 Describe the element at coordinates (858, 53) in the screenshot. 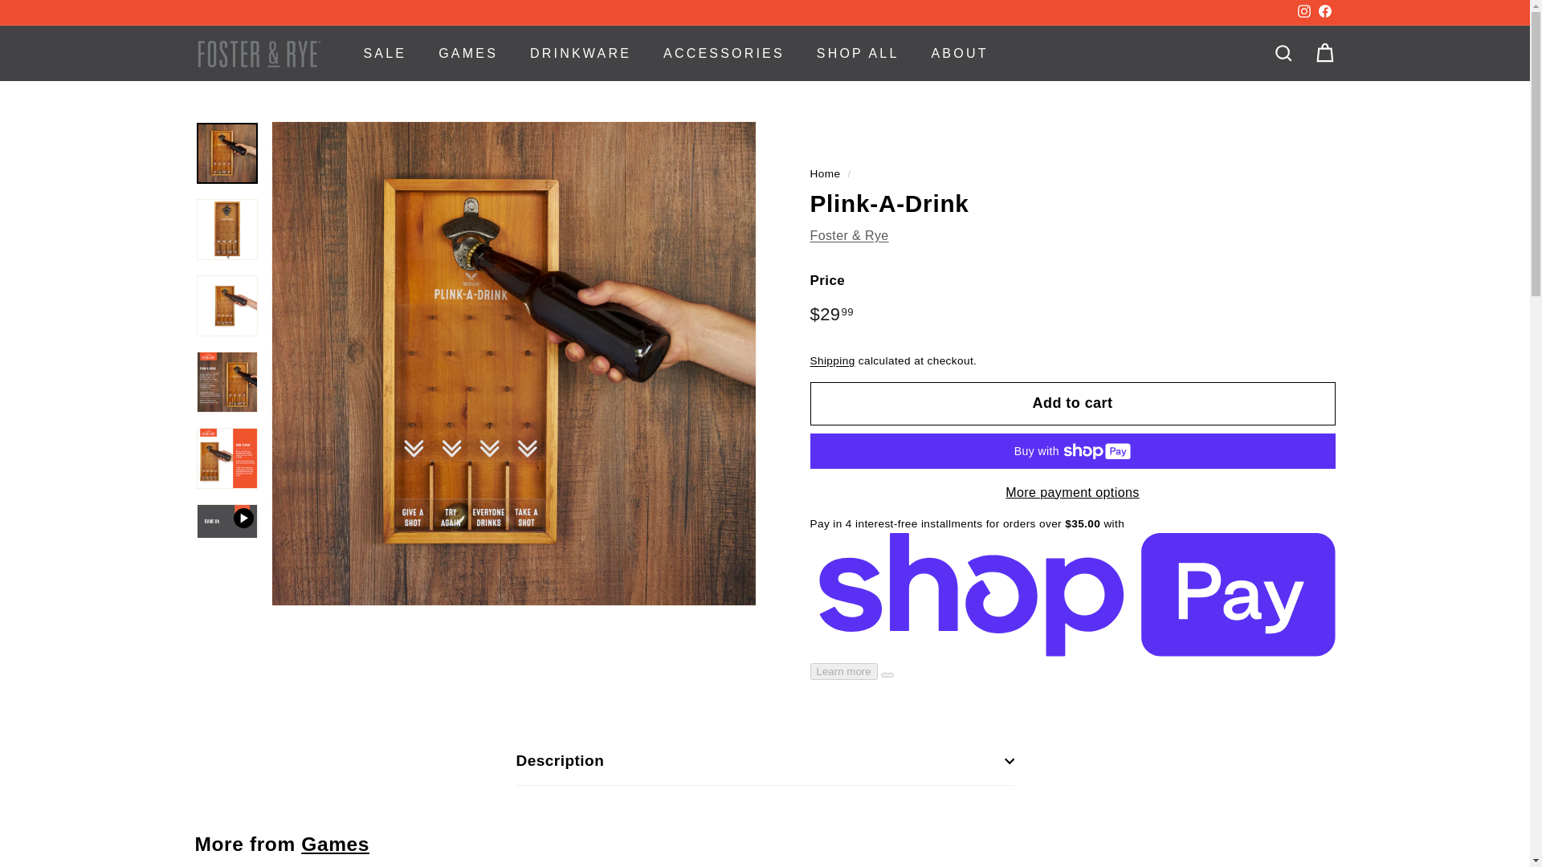

I see `SHOP ALL` at that location.